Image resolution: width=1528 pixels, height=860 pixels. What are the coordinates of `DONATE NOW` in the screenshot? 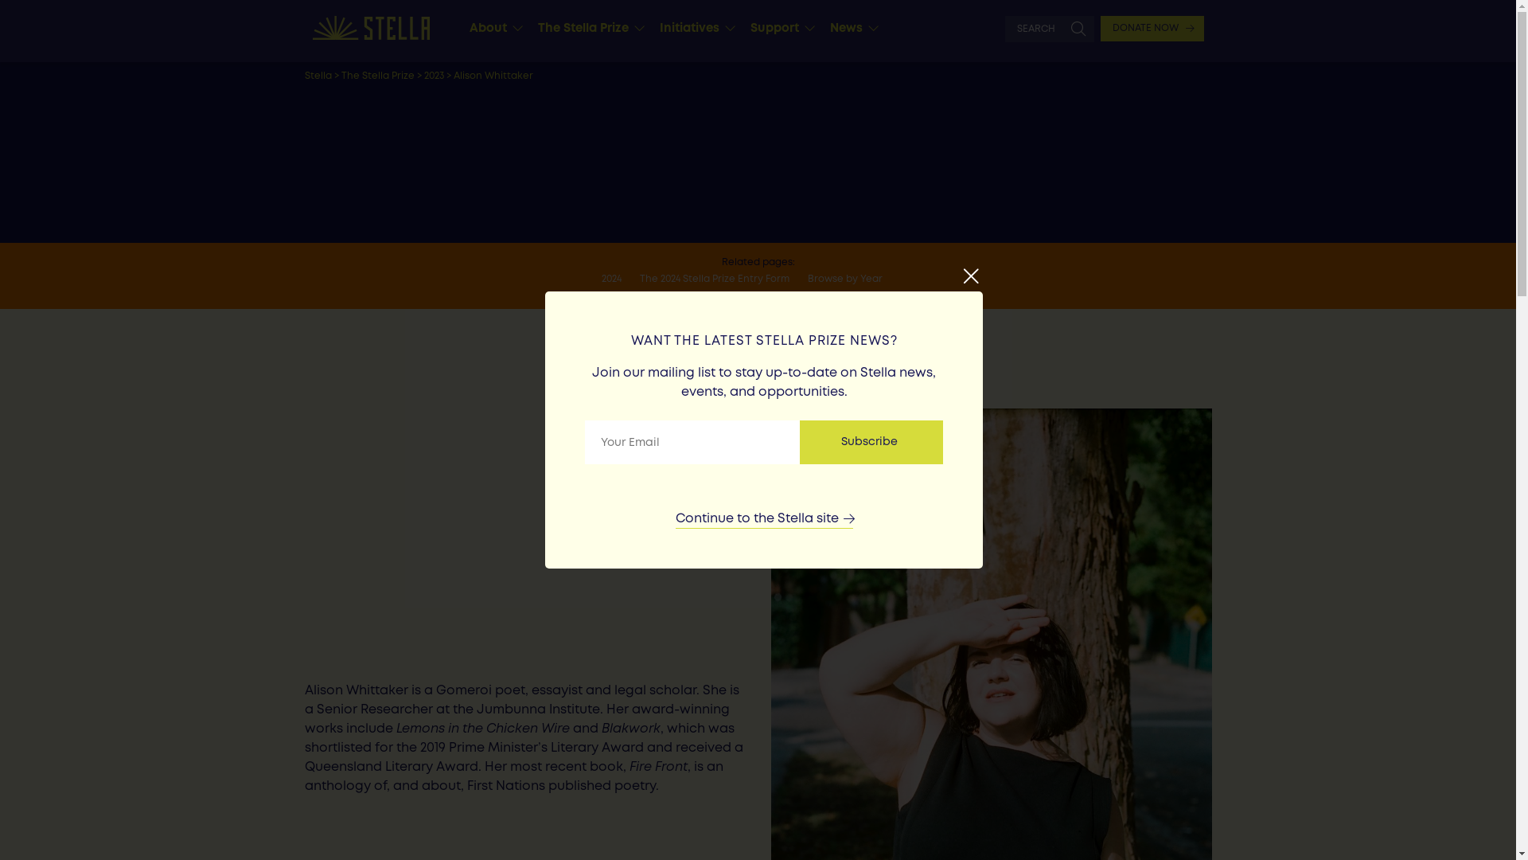 It's located at (1152, 29).